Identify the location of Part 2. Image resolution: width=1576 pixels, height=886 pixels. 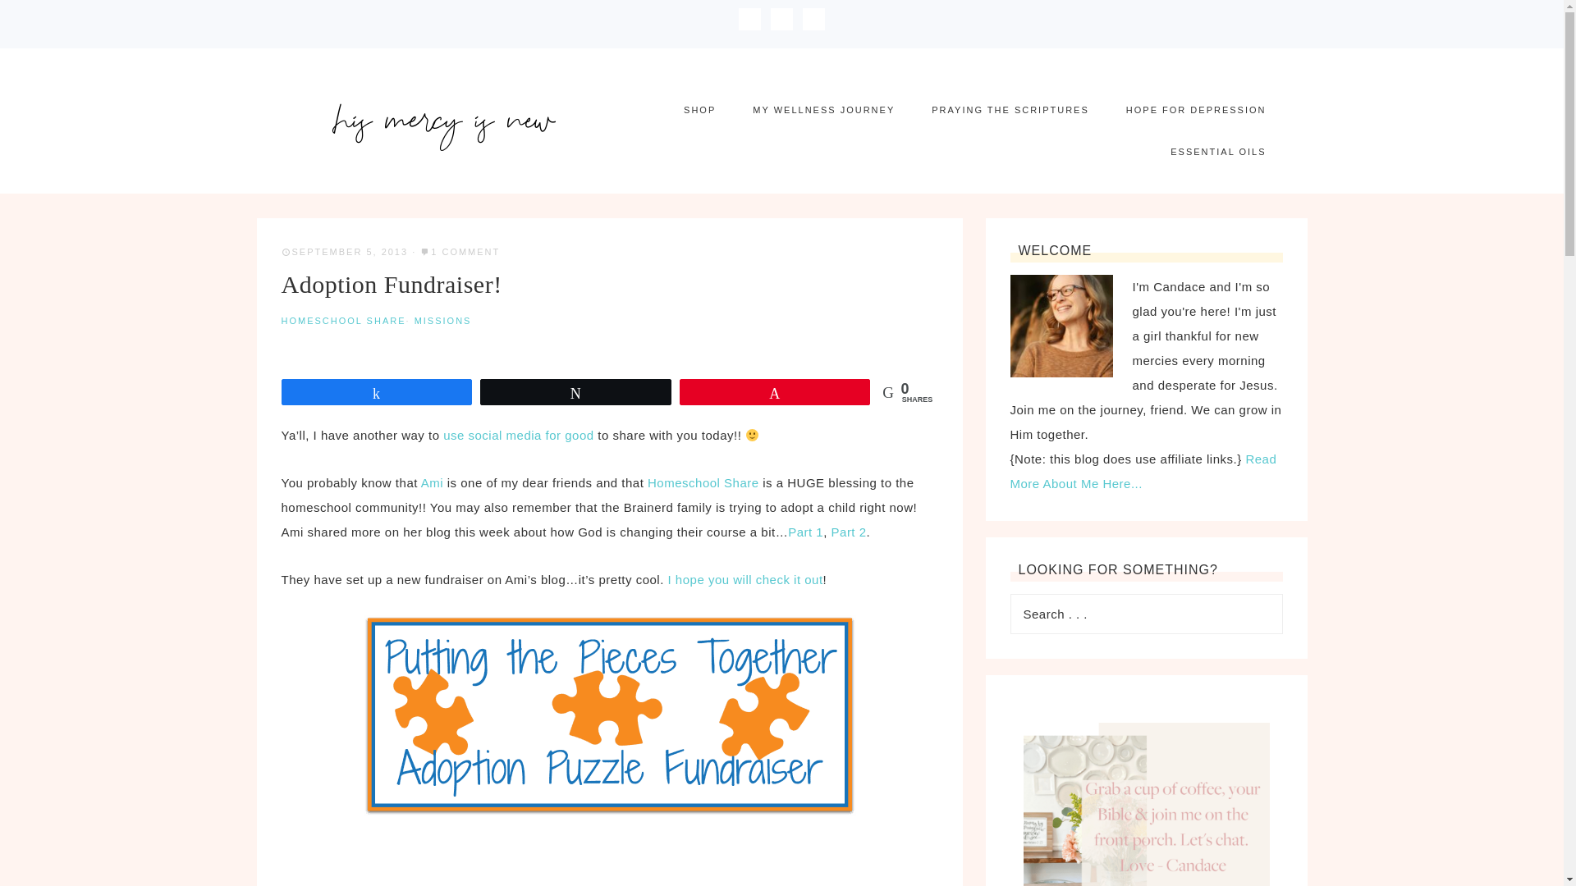
(849, 532).